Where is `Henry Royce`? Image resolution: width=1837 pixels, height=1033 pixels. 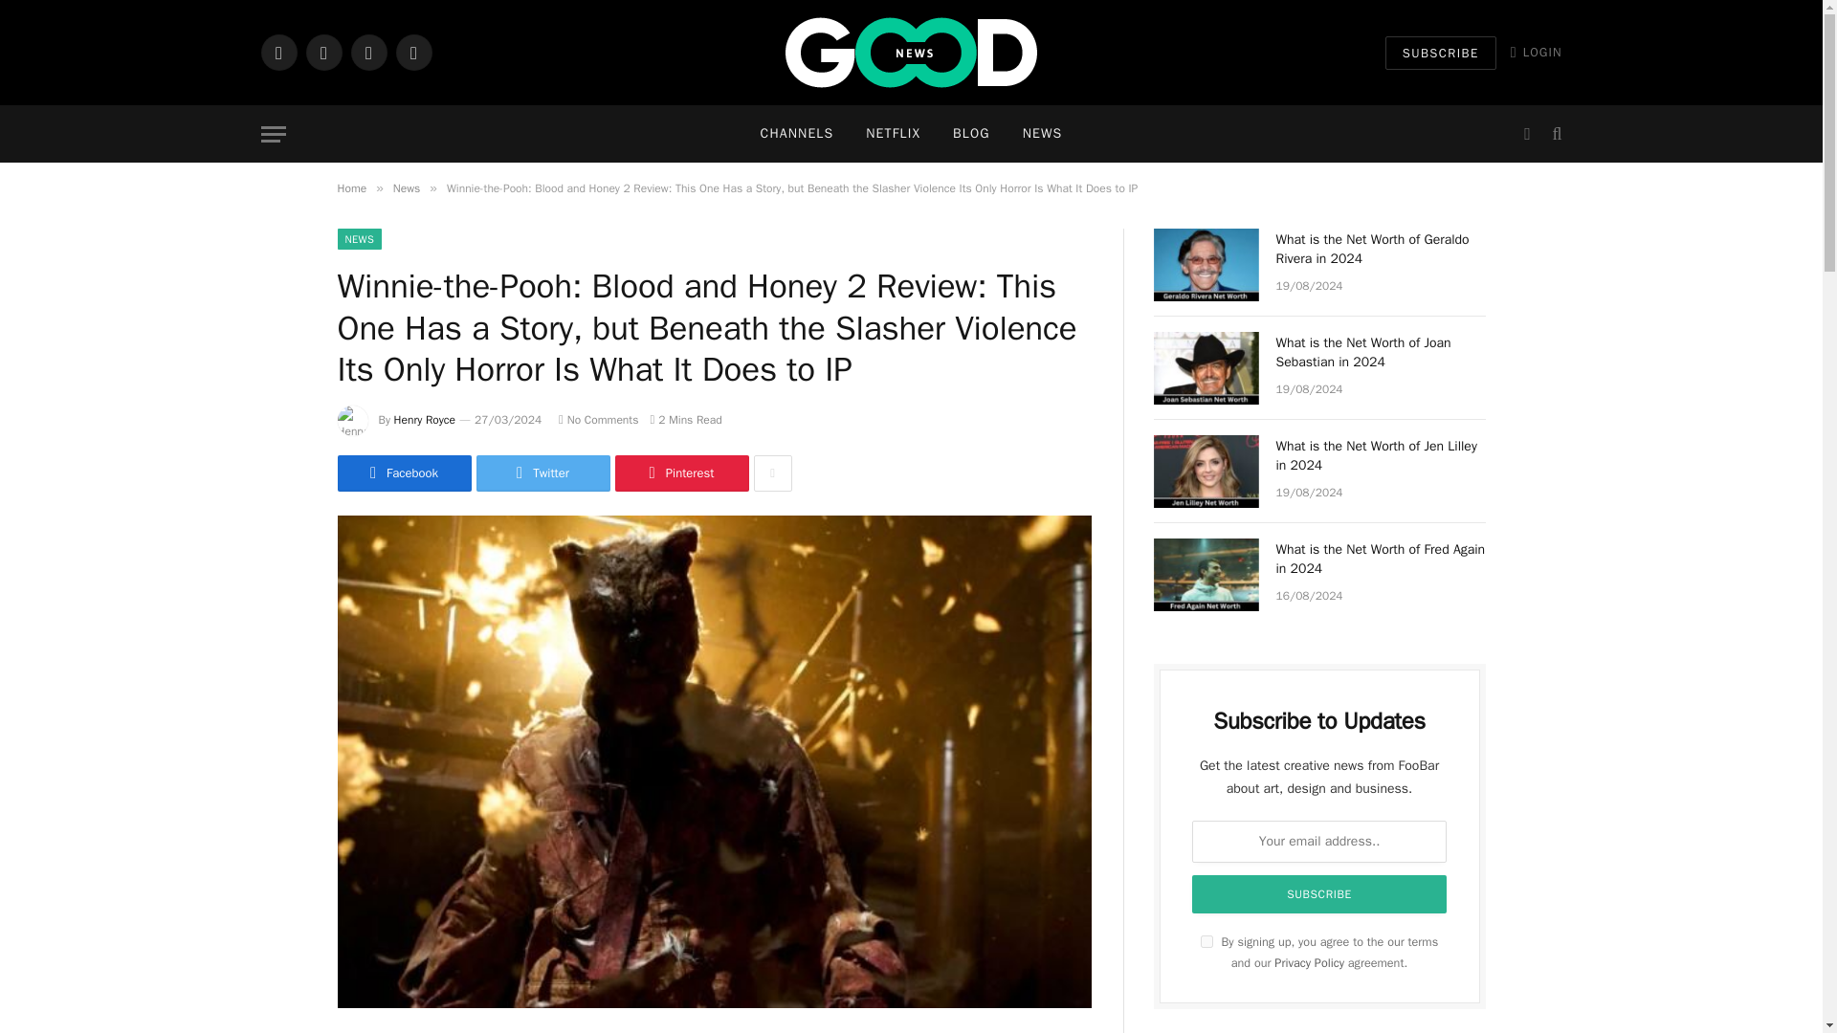
Henry Royce is located at coordinates (425, 419).